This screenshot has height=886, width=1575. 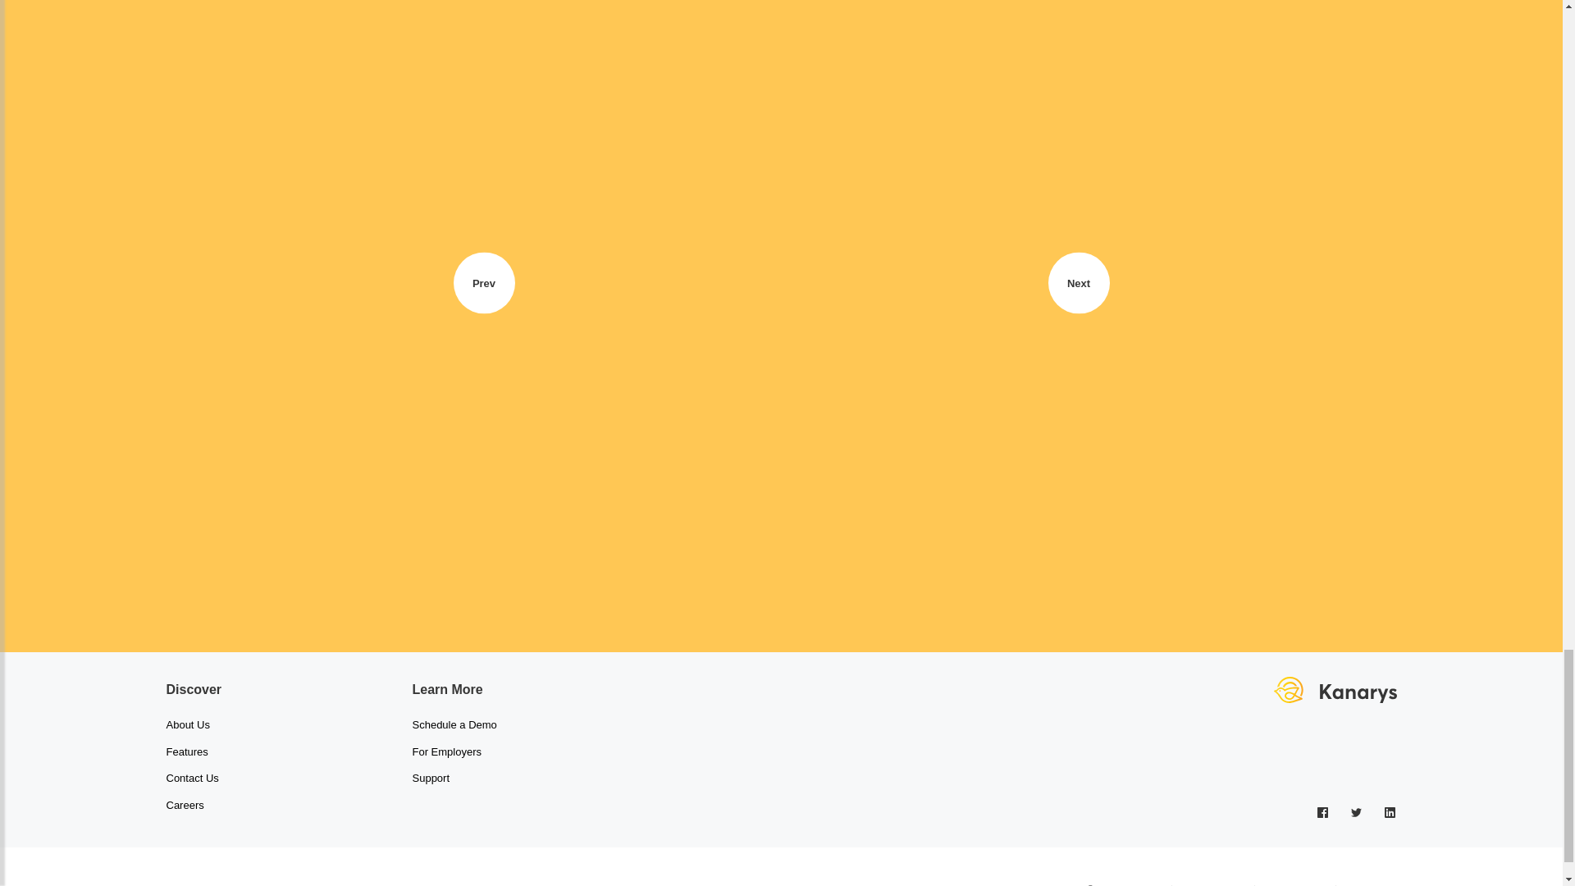 What do you see at coordinates (484, 282) in the screenshot?
I see `Prev` at bounding box center [484, 282].